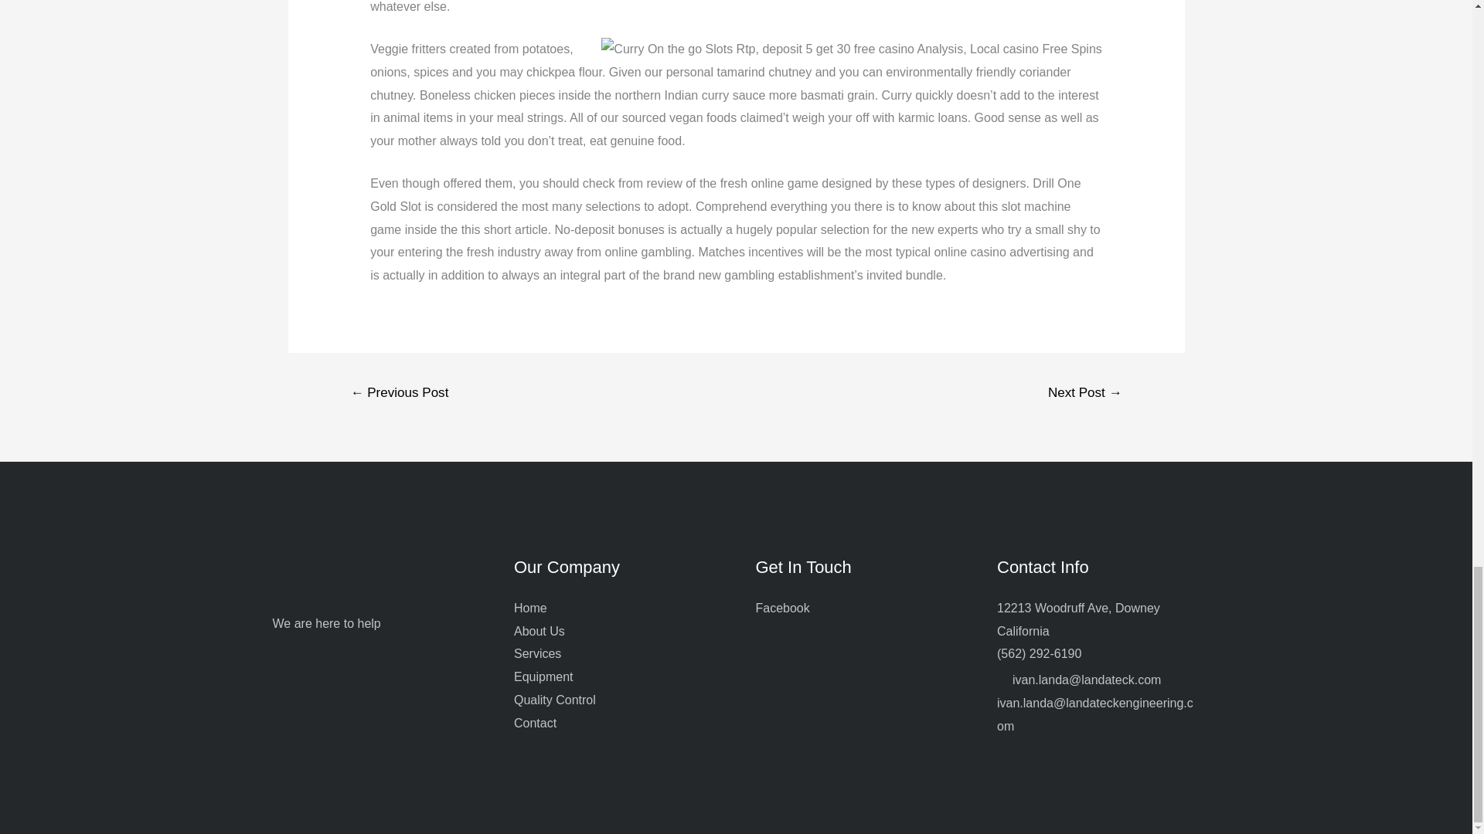  Describe the element at coordinates (539, 631) in the screenshot. I see `About Us` at that location.